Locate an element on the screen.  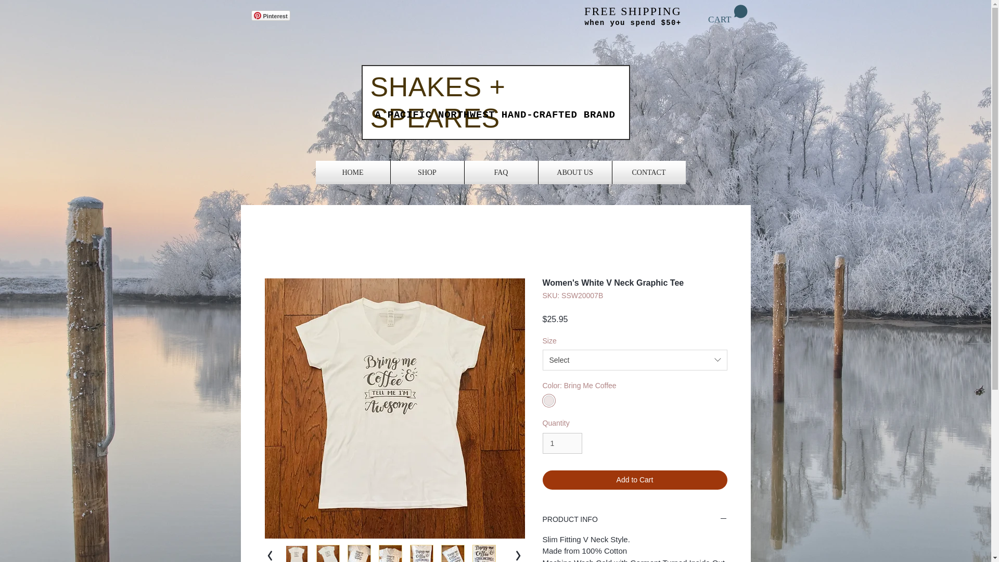
ABOUT US is located at coordinates (574, 172).